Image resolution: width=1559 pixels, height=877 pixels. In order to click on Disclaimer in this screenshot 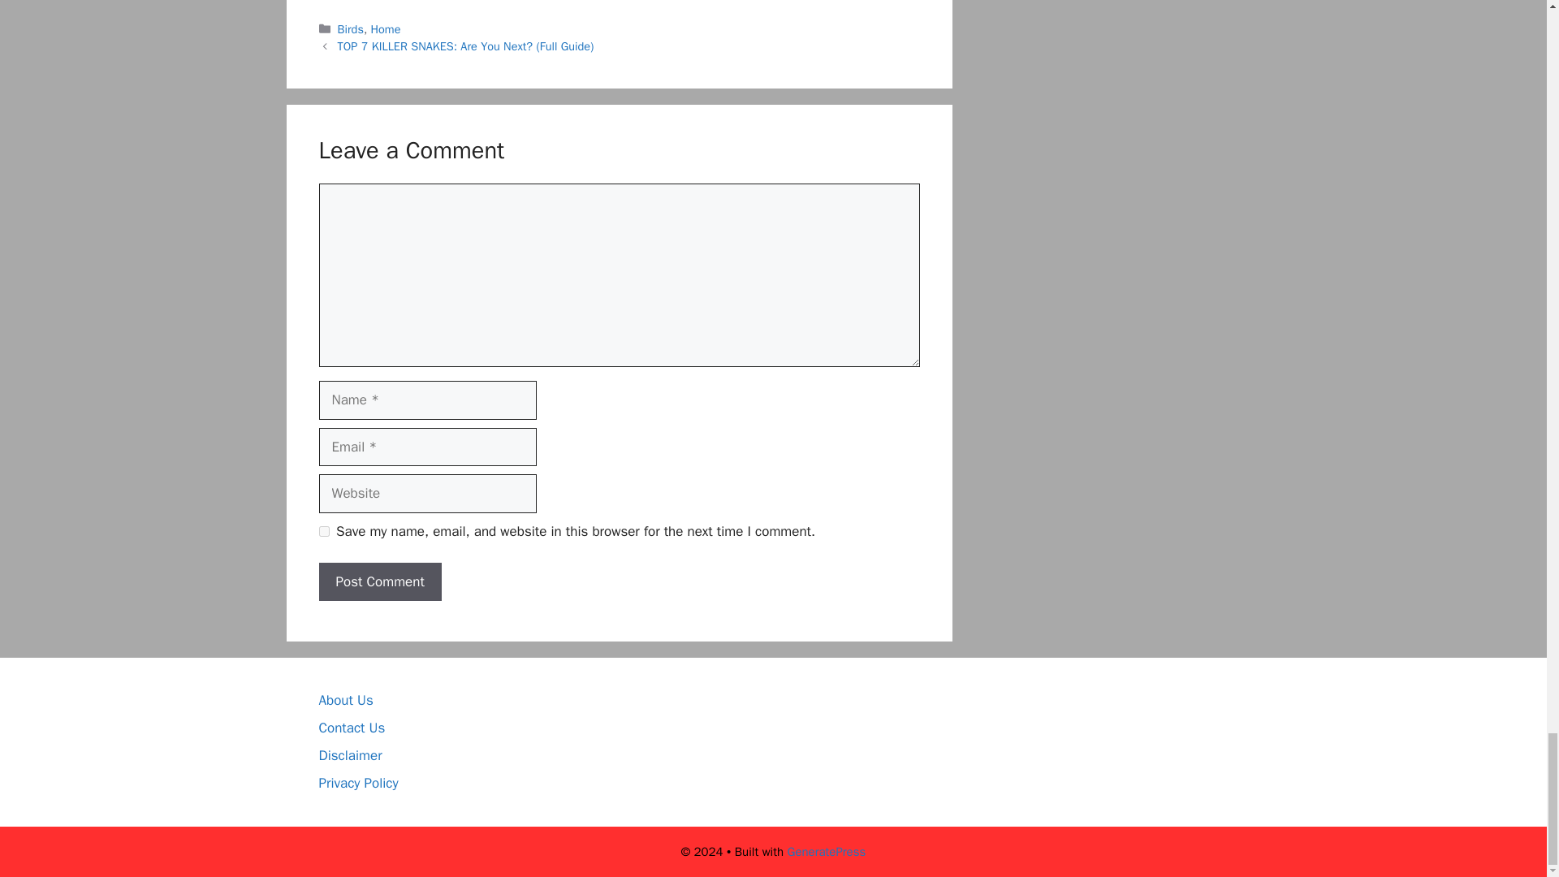, I will do `click(349, 755)`.